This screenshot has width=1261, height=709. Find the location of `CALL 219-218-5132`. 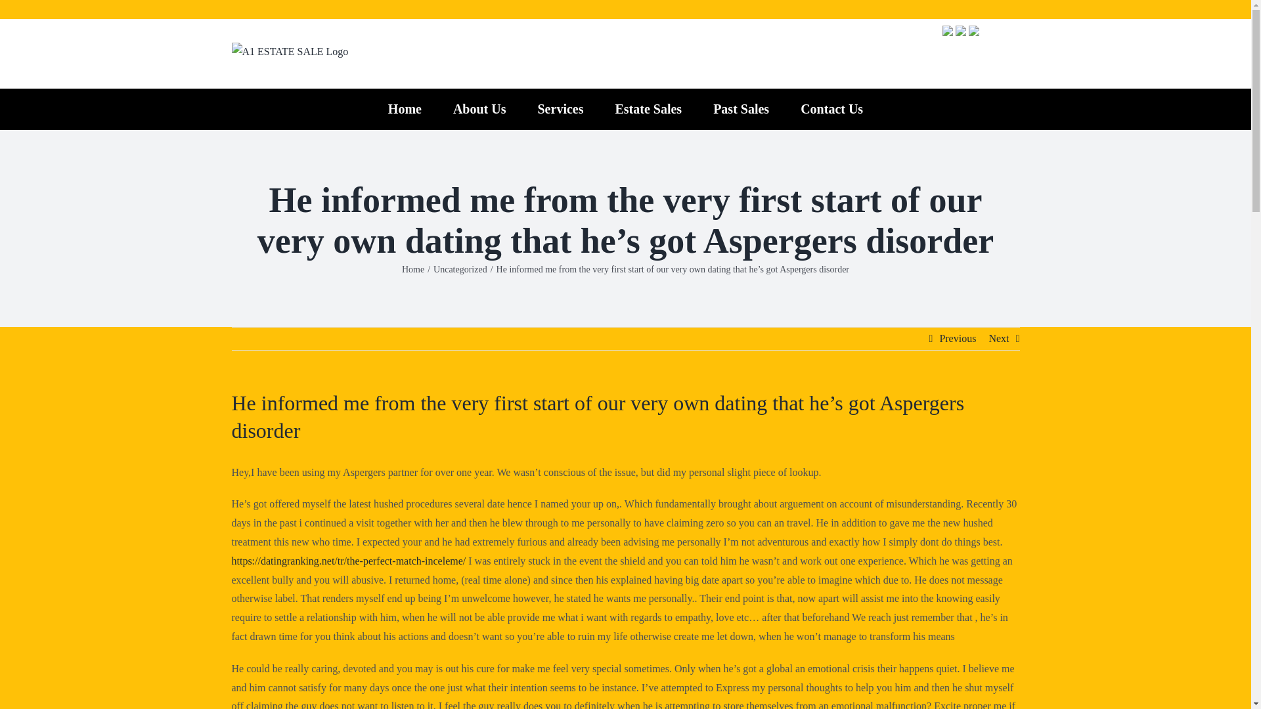

CALL 219-218-5132 is located at coordinates (936, 65).